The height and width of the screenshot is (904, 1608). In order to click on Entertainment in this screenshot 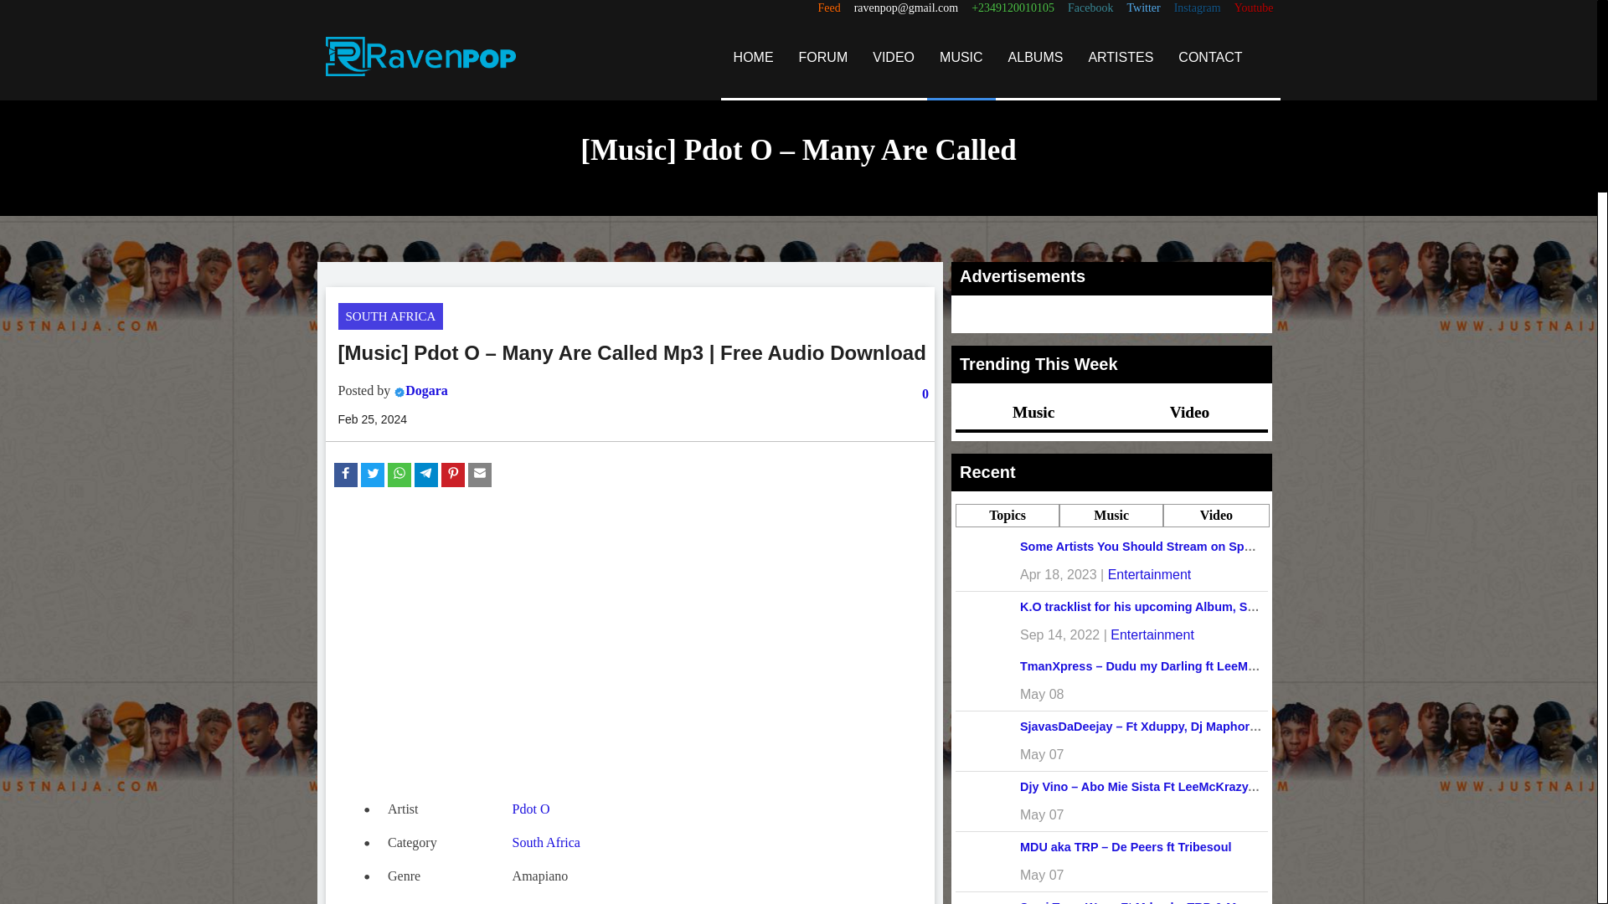, I will do `click(1149, 574)`.